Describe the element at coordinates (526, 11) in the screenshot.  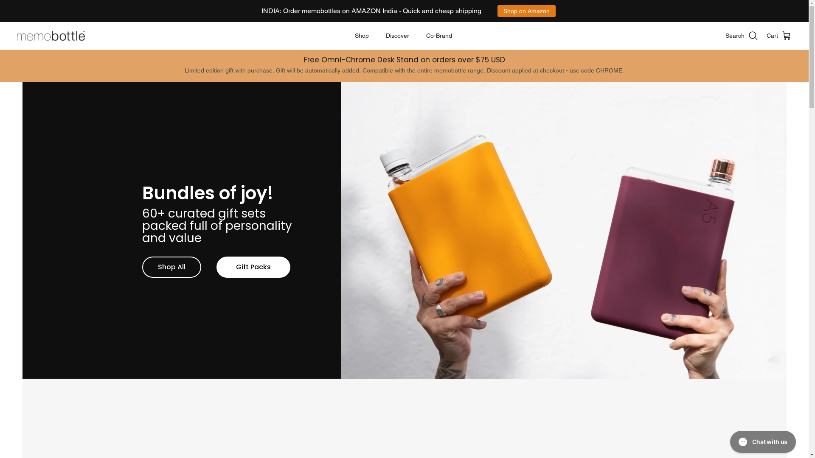
I see `Shop on Amazon` at that location.